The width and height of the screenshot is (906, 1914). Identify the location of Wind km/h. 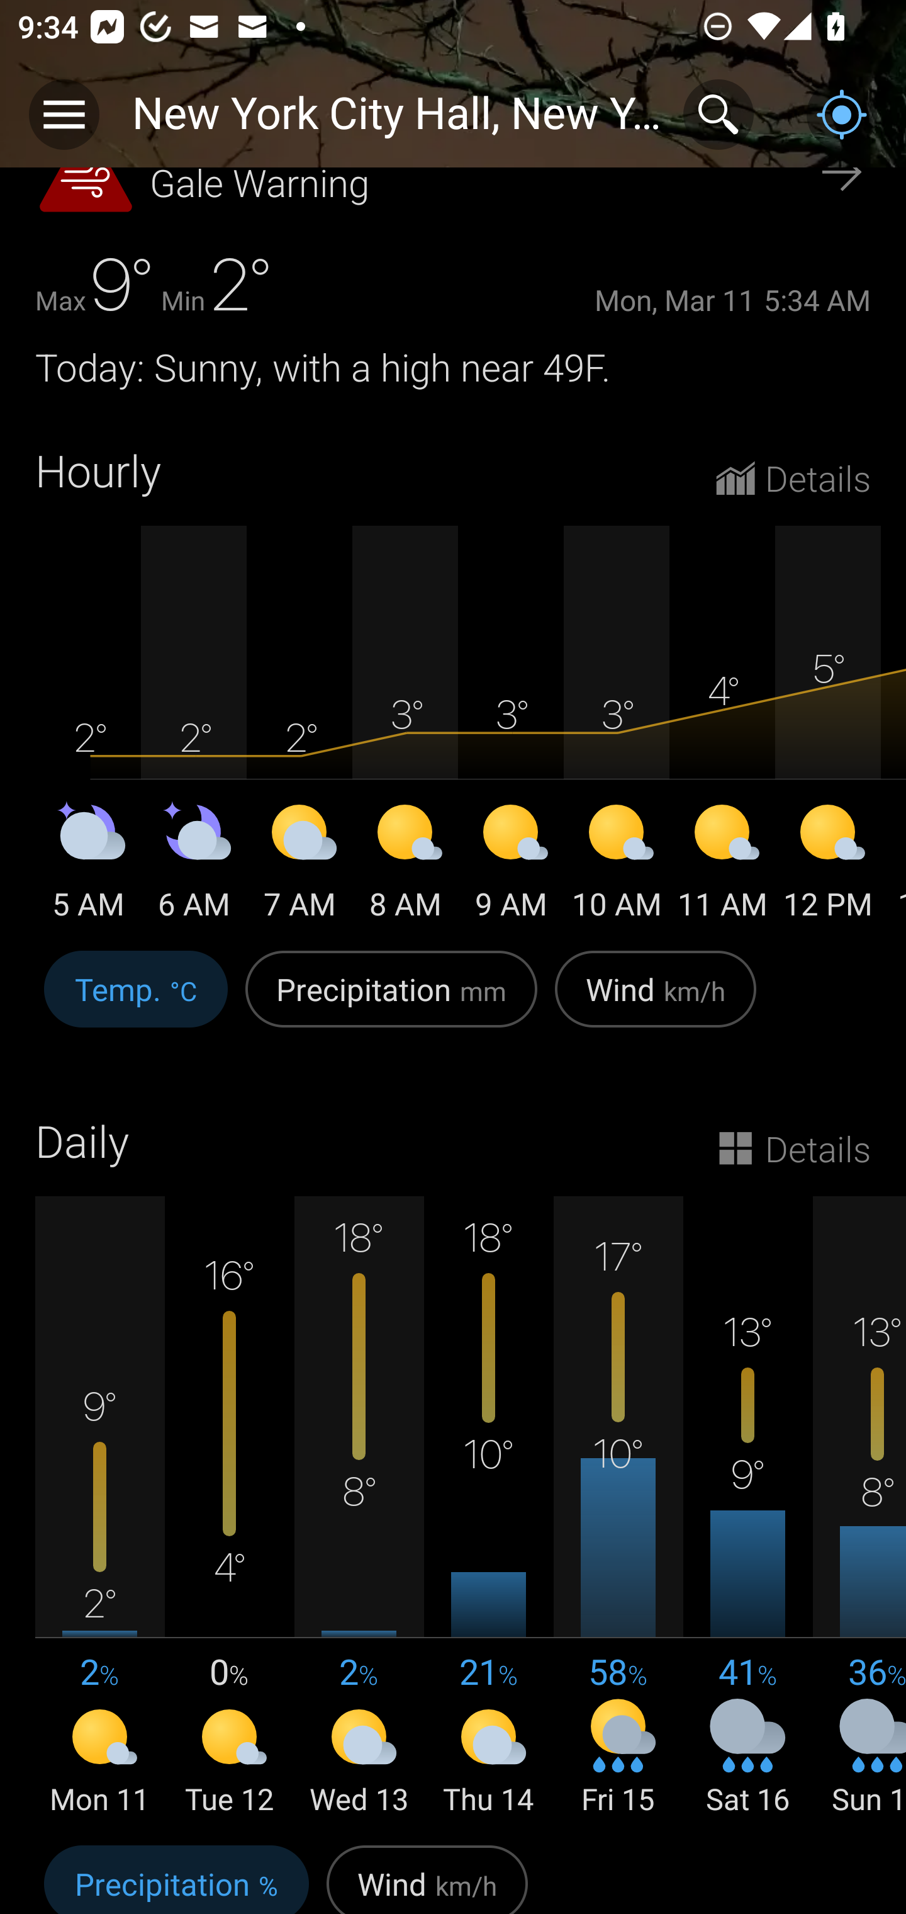
(427, 1876).